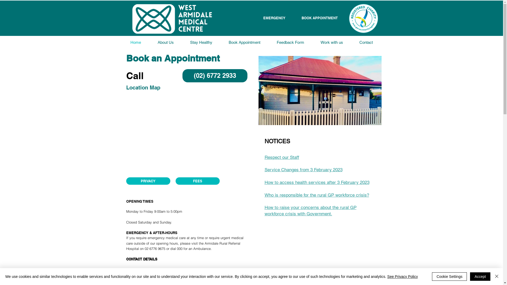  Describe the element at coordinates (244, 42) in the screenshot. I see `Book Appointment` at that location.